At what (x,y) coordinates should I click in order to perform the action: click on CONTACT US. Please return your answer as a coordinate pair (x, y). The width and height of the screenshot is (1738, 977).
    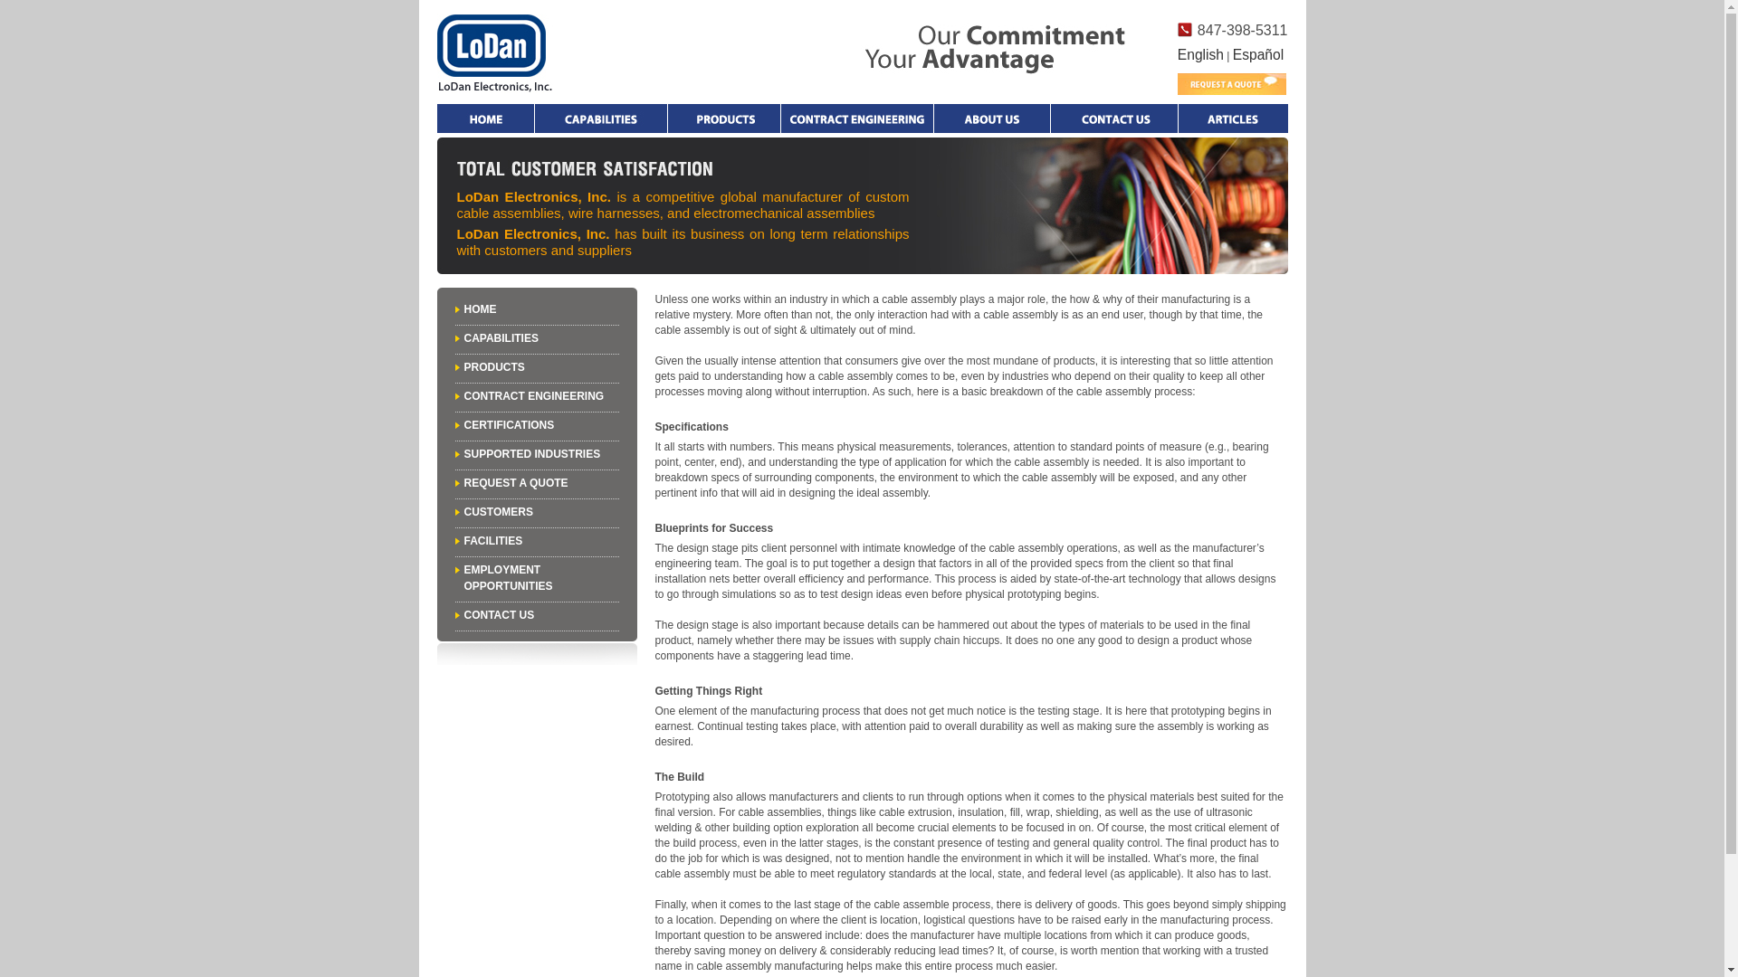
    Looking at the image, I should click on (498, 614).